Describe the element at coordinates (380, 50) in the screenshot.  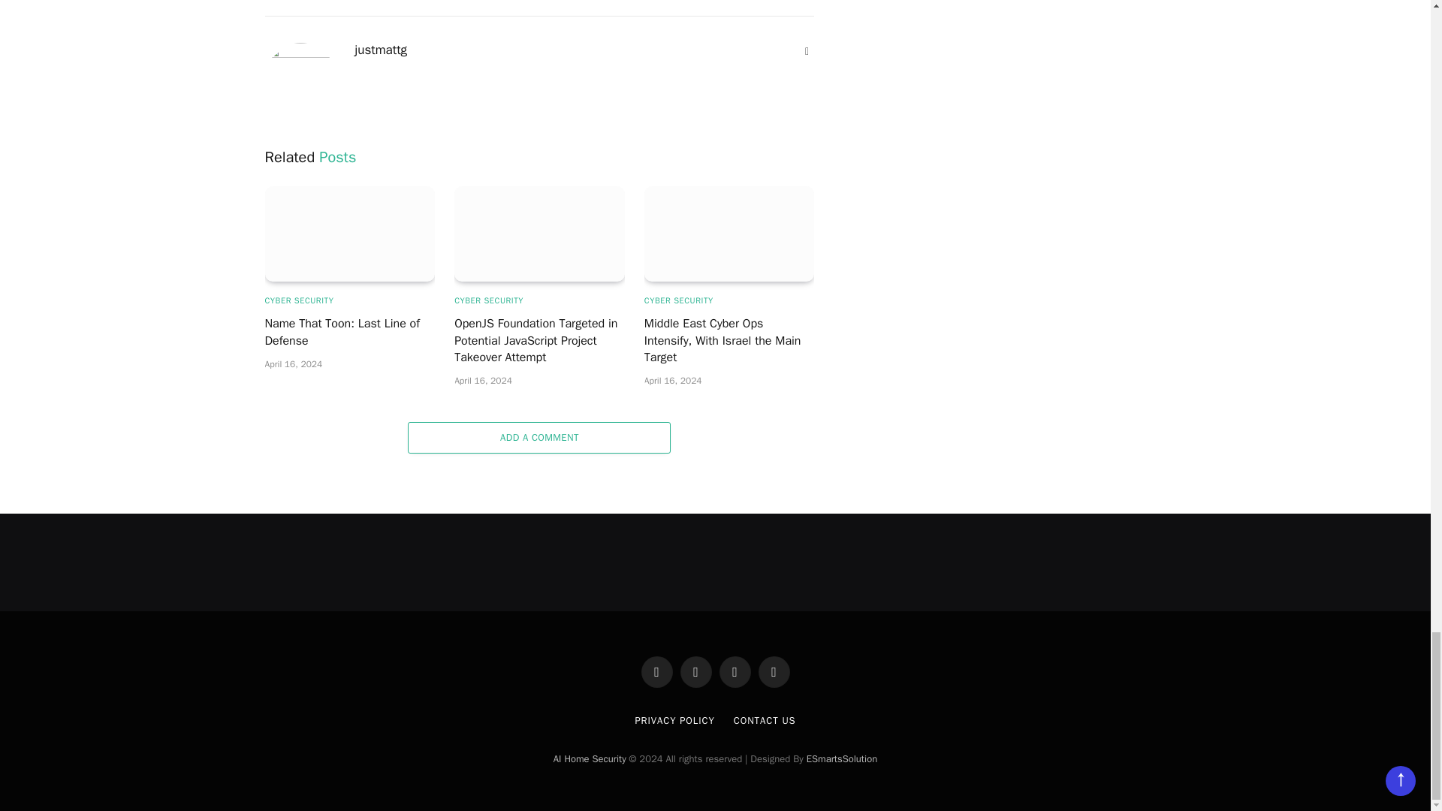
I see `justmattg` at that location.